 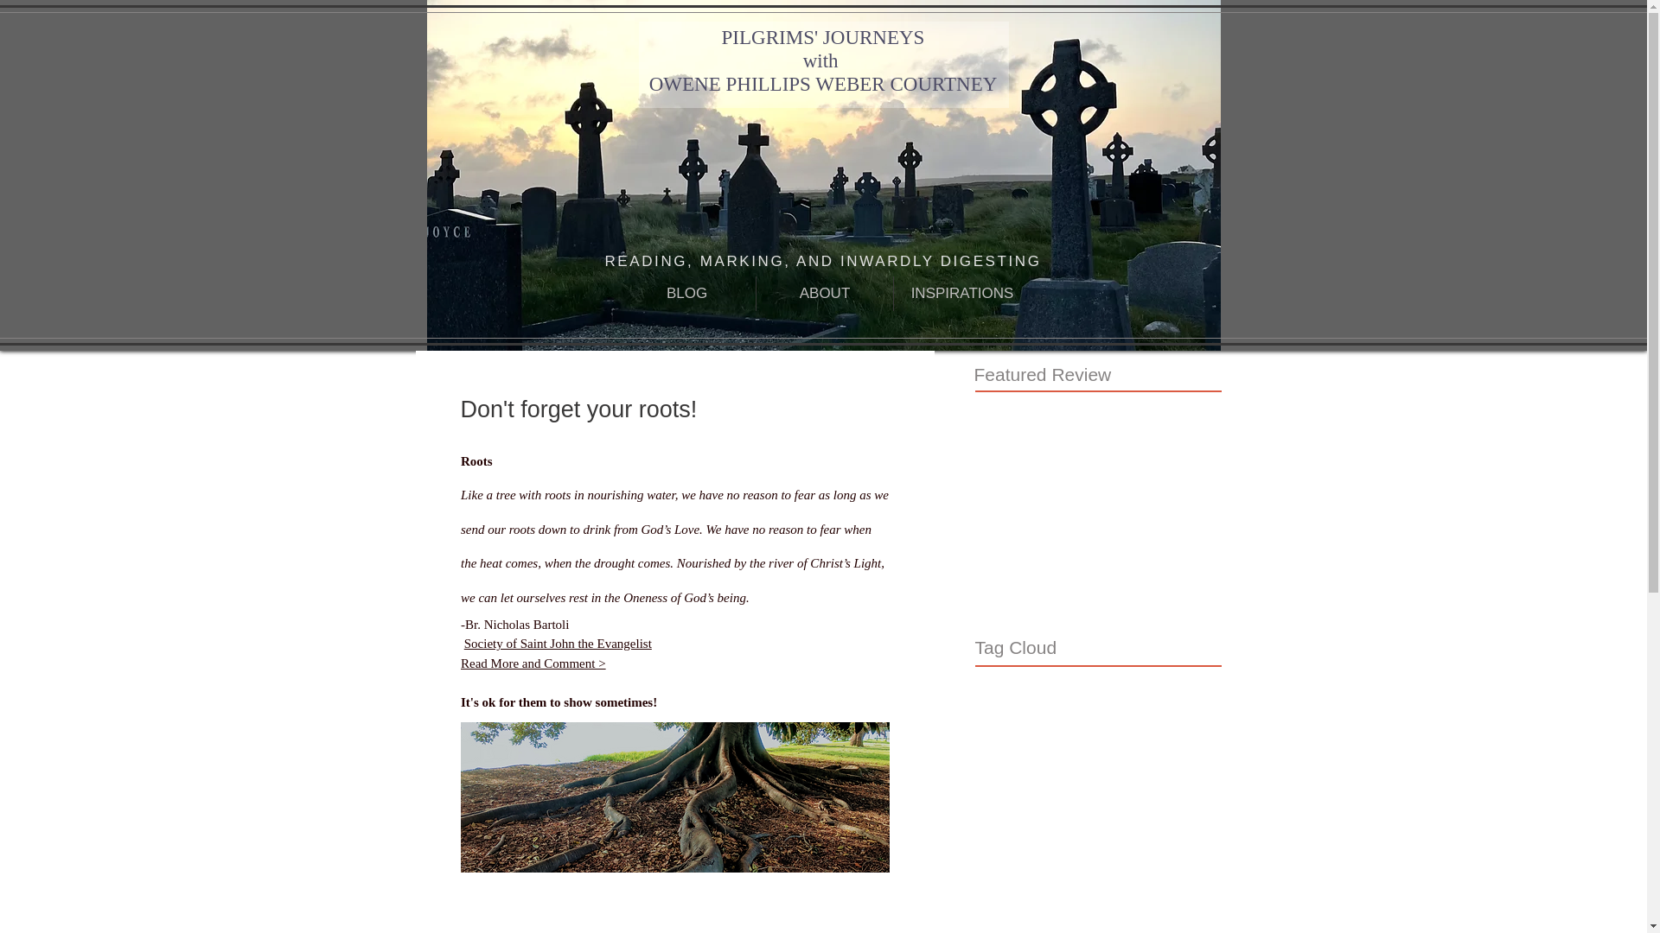 What do you see at coordinates (557, 644) in the screenshot?
I see `Society of Saint John the Evangelist` at bounding box center [557, 644].